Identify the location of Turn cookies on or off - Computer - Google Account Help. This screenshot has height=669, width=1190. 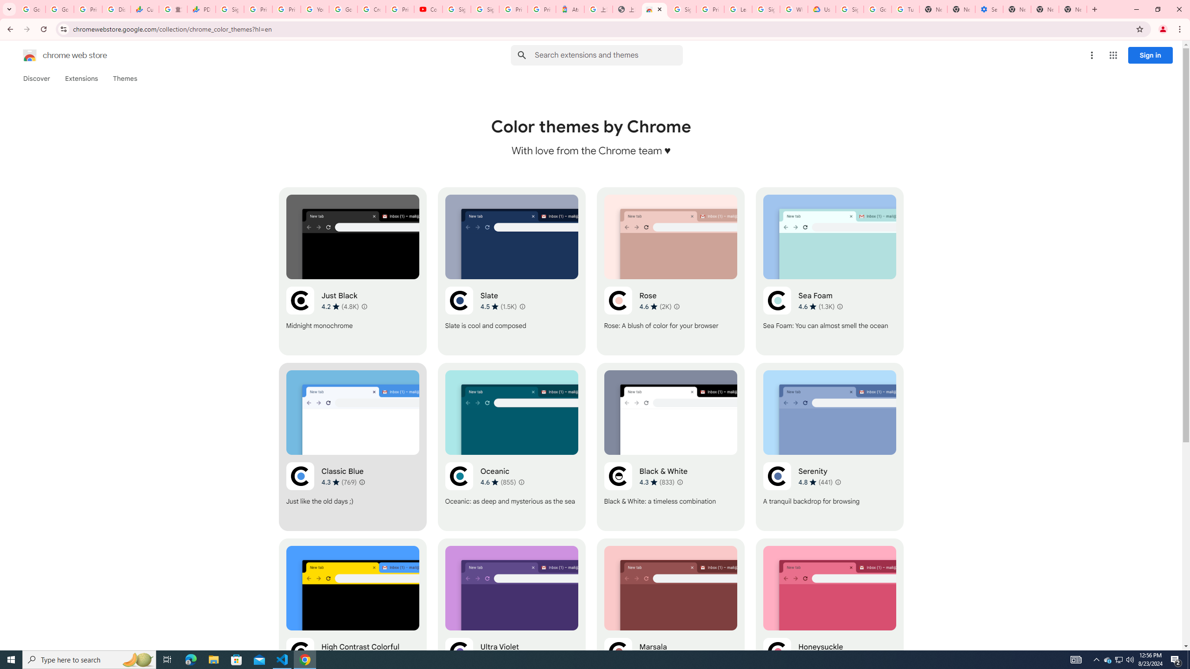
(906, 9).